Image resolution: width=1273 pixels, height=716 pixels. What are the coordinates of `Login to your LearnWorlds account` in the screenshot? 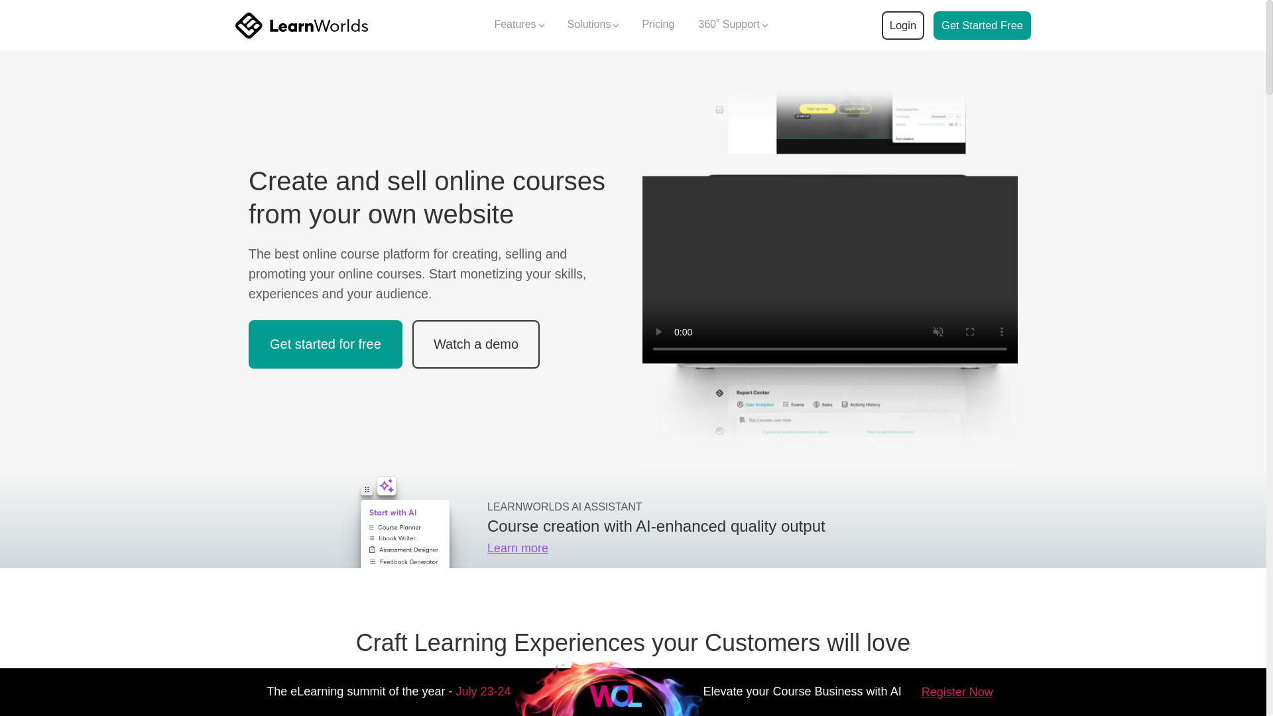 It's located at (902, 25).